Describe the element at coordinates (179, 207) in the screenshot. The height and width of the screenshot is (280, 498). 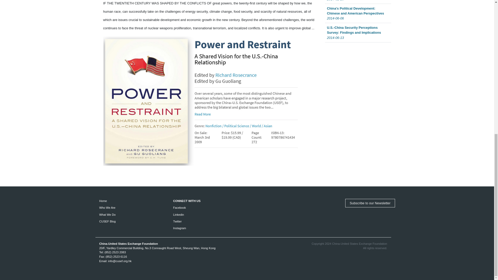
I see `CUSEF Facebook` at that location.